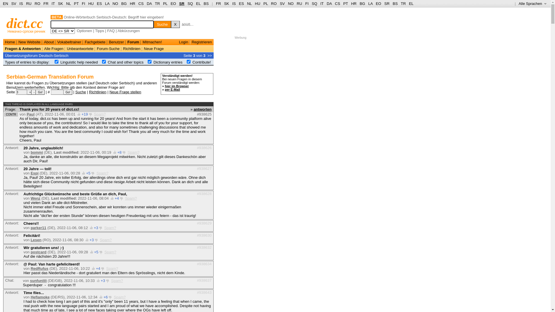  Describe the element at coordinates (29, 3) in the screenshot. I see `RU` at that location.